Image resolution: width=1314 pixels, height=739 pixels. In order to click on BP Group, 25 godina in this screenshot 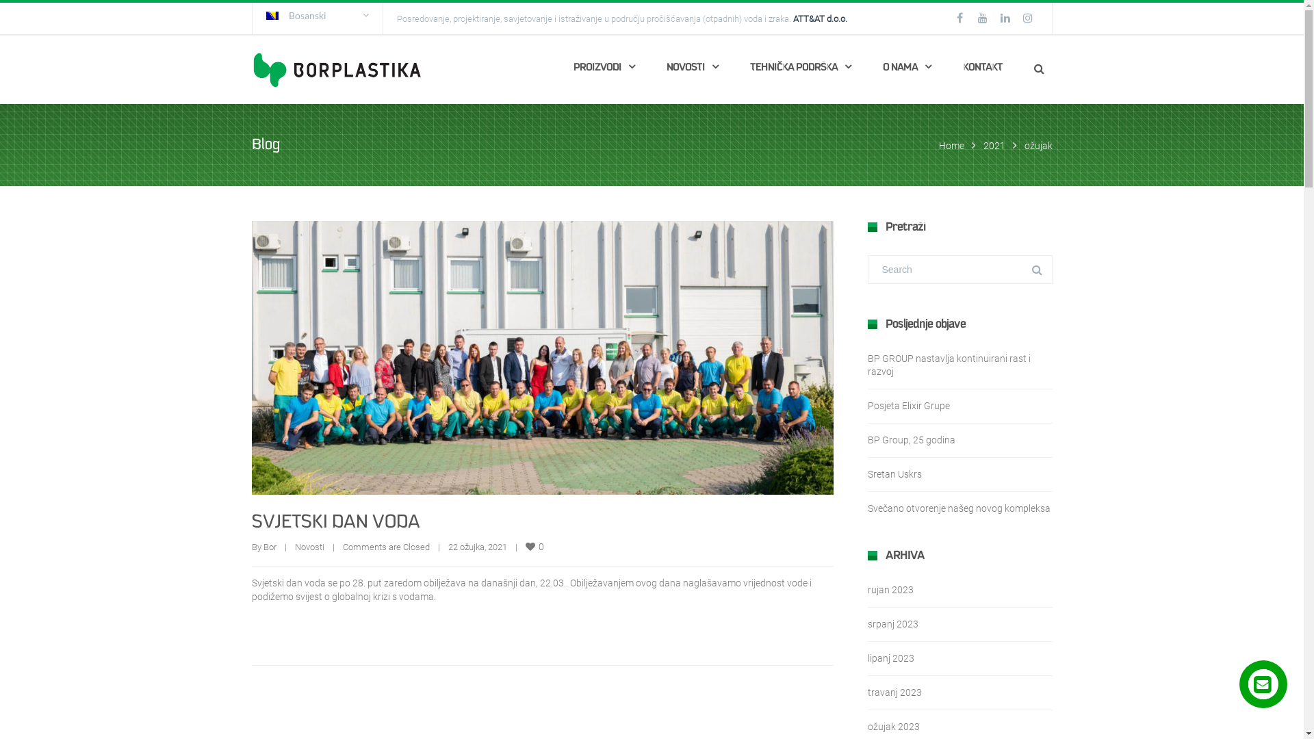, I will do `click(912, 439)`.